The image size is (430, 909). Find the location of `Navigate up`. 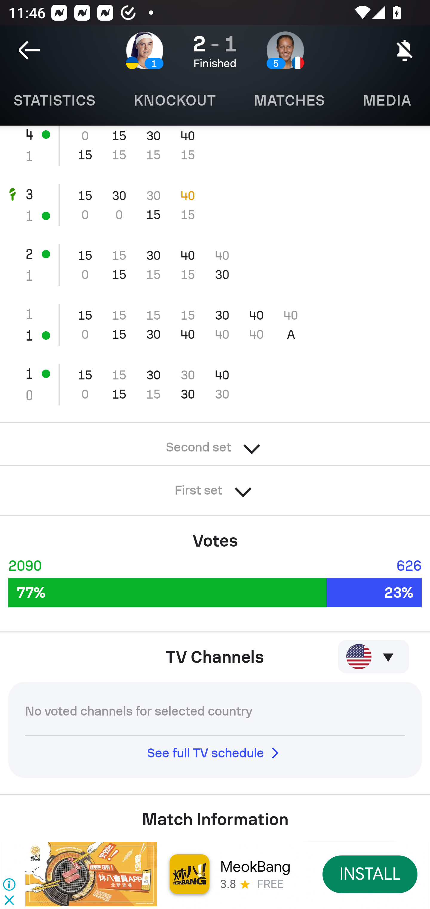

Navigate up is located at coordinates (29, 50).